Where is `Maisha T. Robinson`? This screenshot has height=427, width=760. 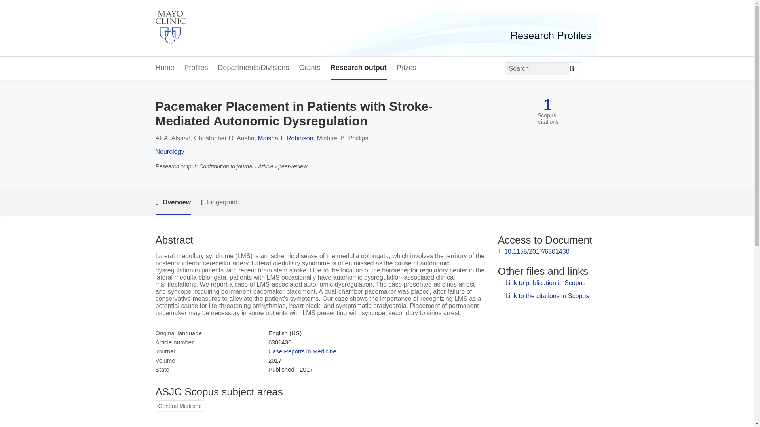 Maisha T. Robinson is located at coordinates (285, 138).